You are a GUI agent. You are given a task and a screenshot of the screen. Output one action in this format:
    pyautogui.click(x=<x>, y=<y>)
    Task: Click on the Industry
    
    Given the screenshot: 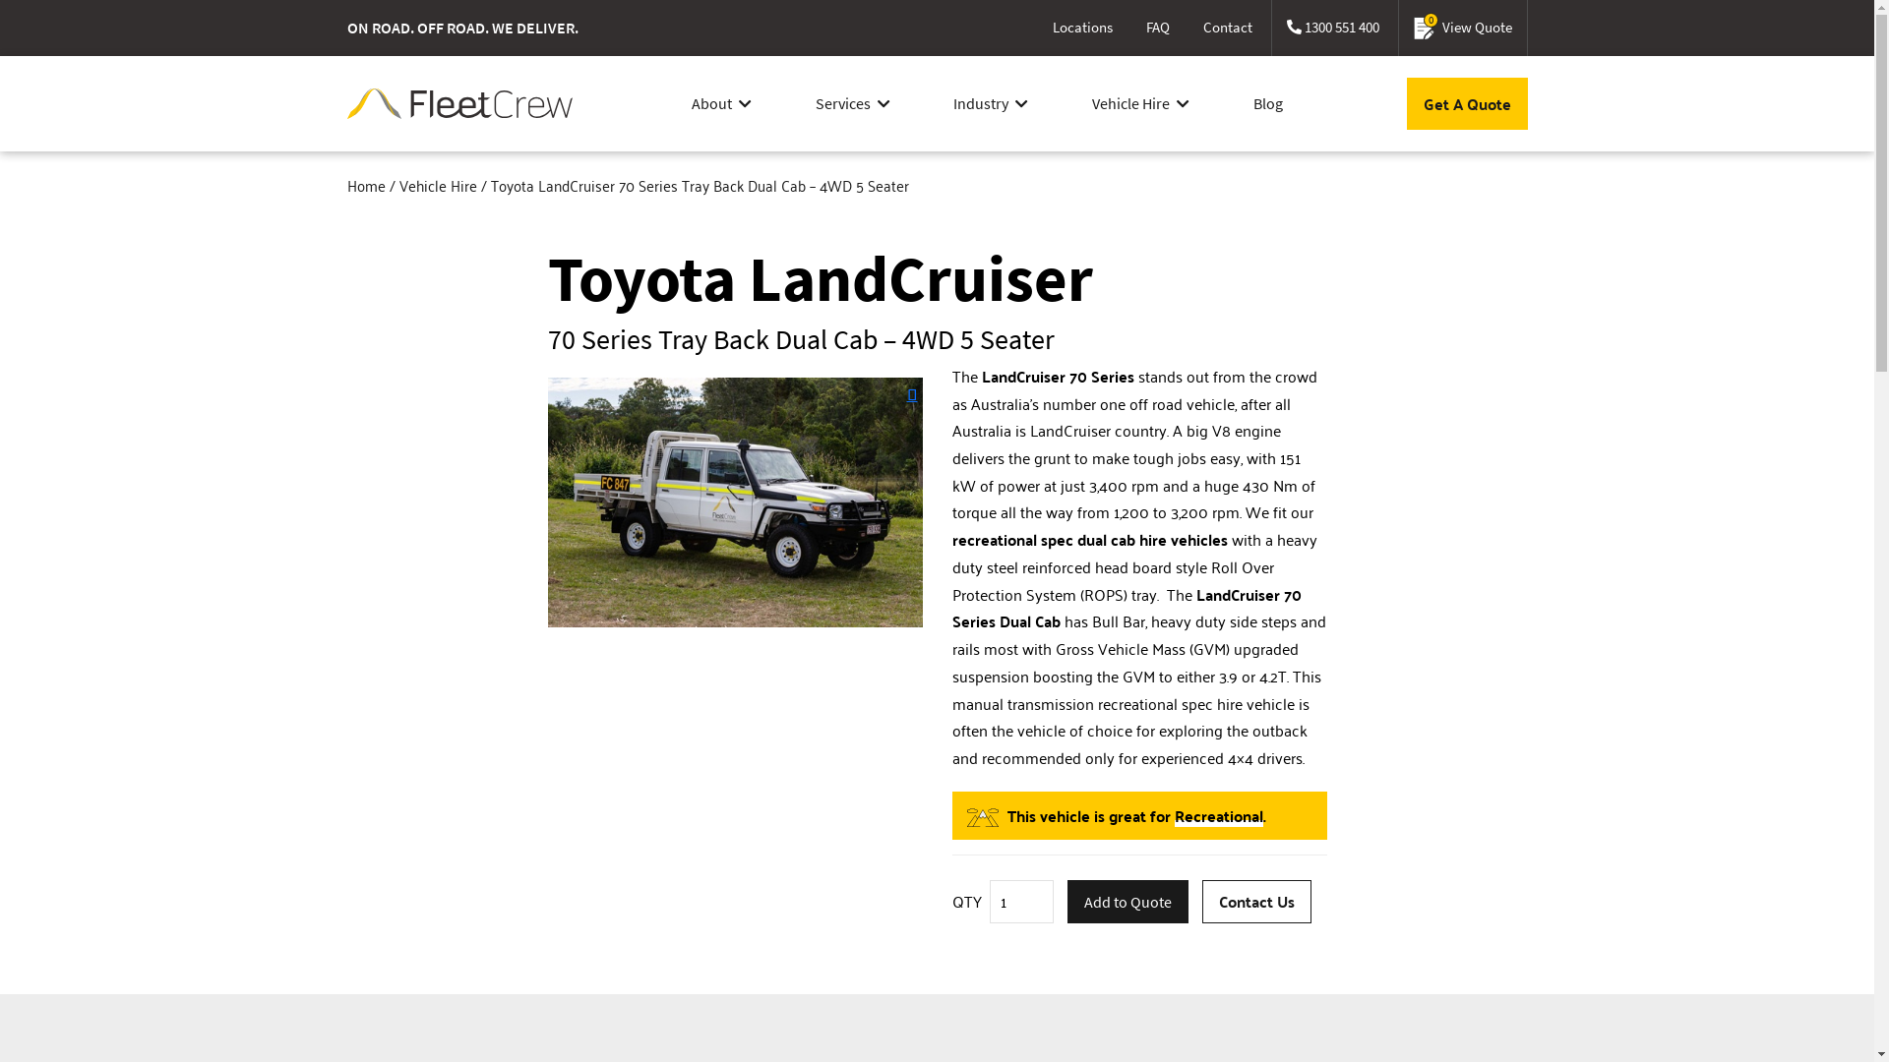 What is the action you would take?
    pyautogui.click(x=990, y=103)
    